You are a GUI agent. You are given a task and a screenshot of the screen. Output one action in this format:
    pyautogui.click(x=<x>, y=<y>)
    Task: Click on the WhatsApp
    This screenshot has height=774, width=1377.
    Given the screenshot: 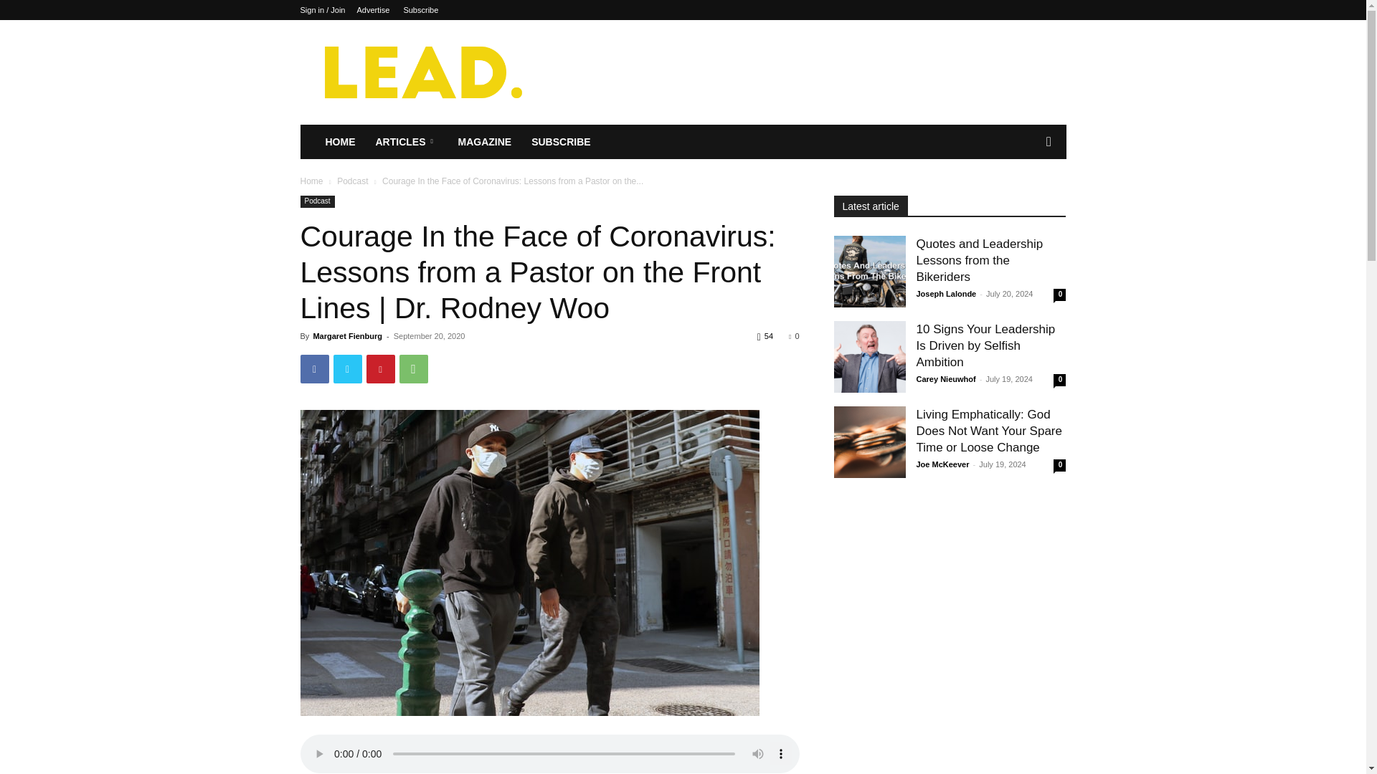 What is the action you would take?
    pyautogui.click(x=413, y=368)
    